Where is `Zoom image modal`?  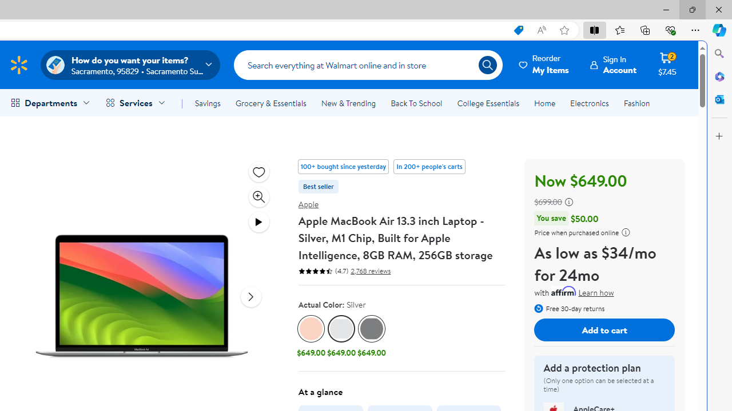 Zoom image modal is located at coordinates (258, 196).